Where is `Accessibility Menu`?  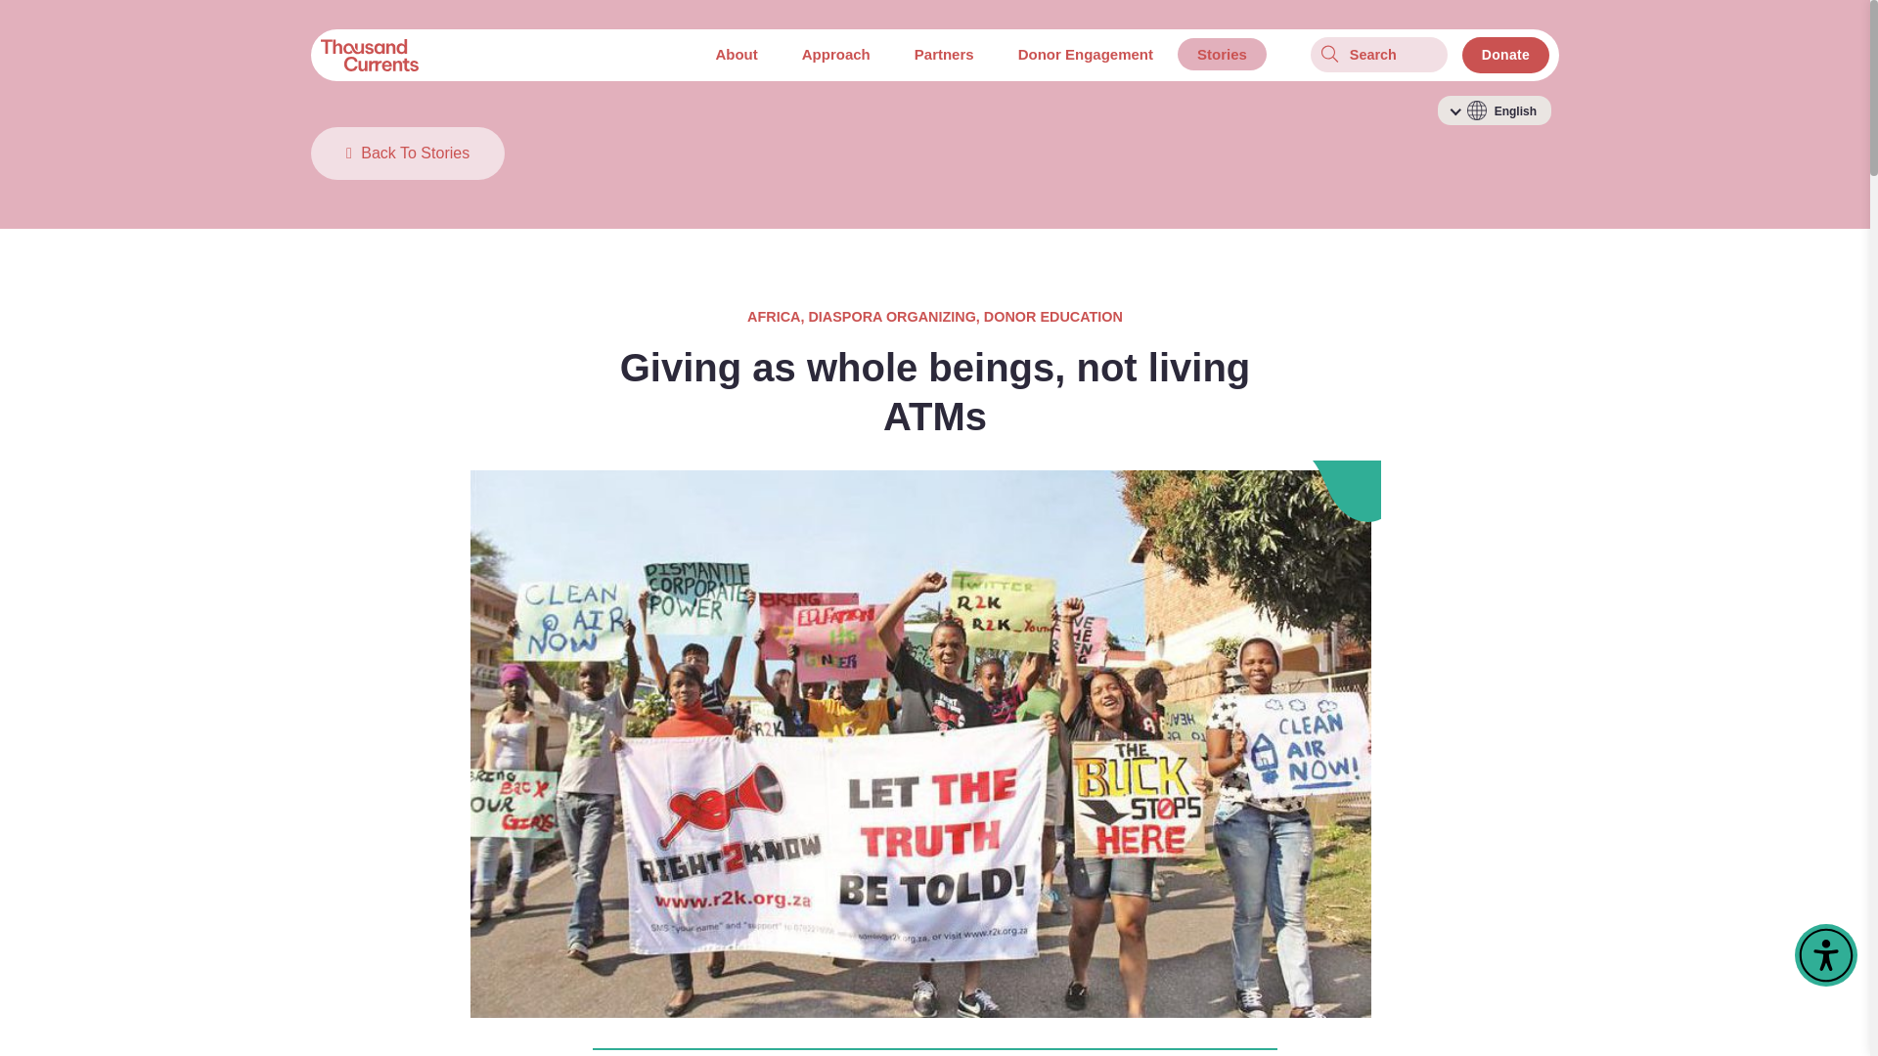
Accessibility Menu is located at coordinates (1825, 954).